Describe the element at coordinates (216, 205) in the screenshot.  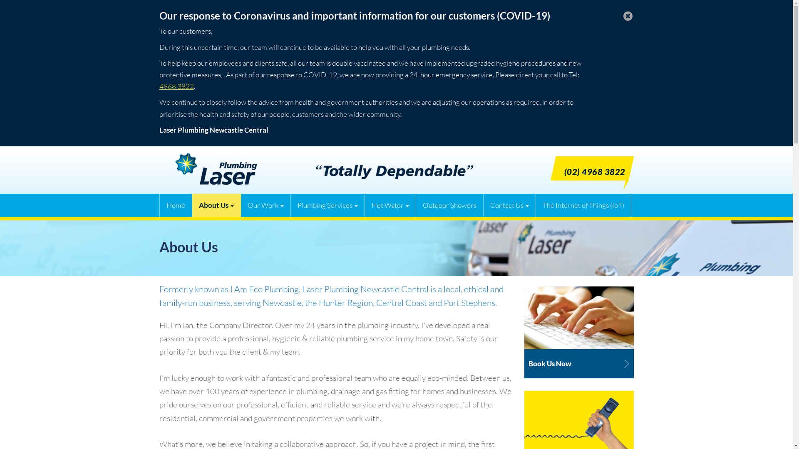
I see `About Us` at that location.